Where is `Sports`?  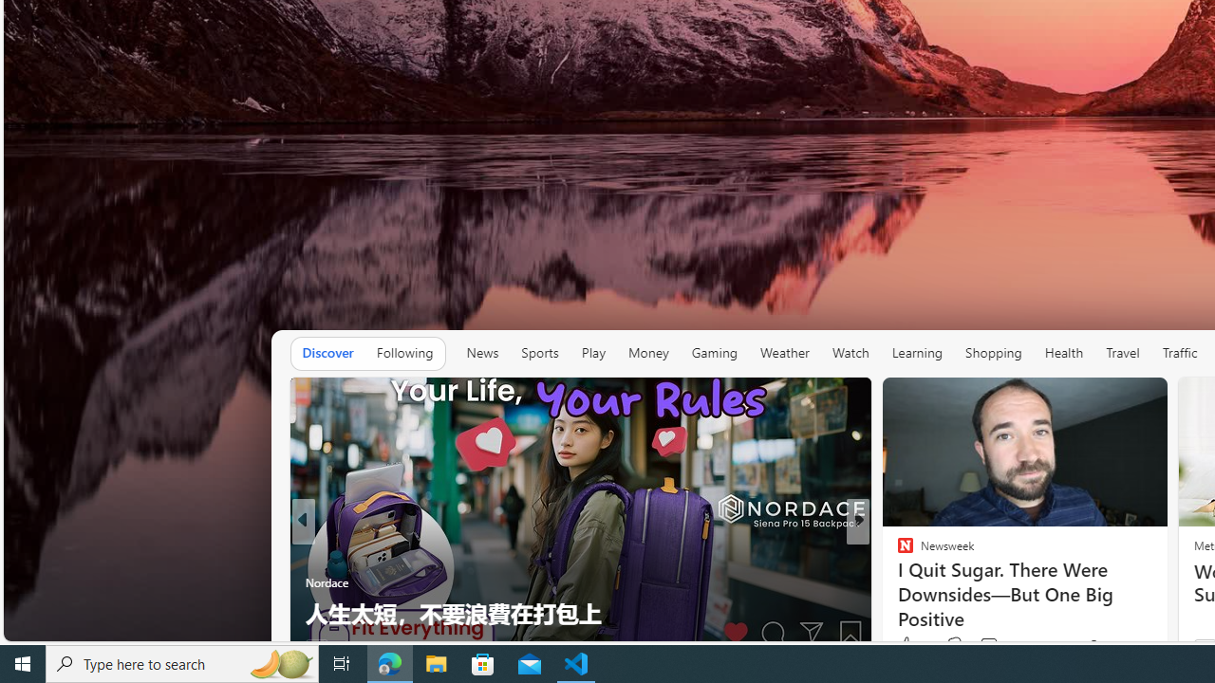
Sports is located at coordinates (539, 353).